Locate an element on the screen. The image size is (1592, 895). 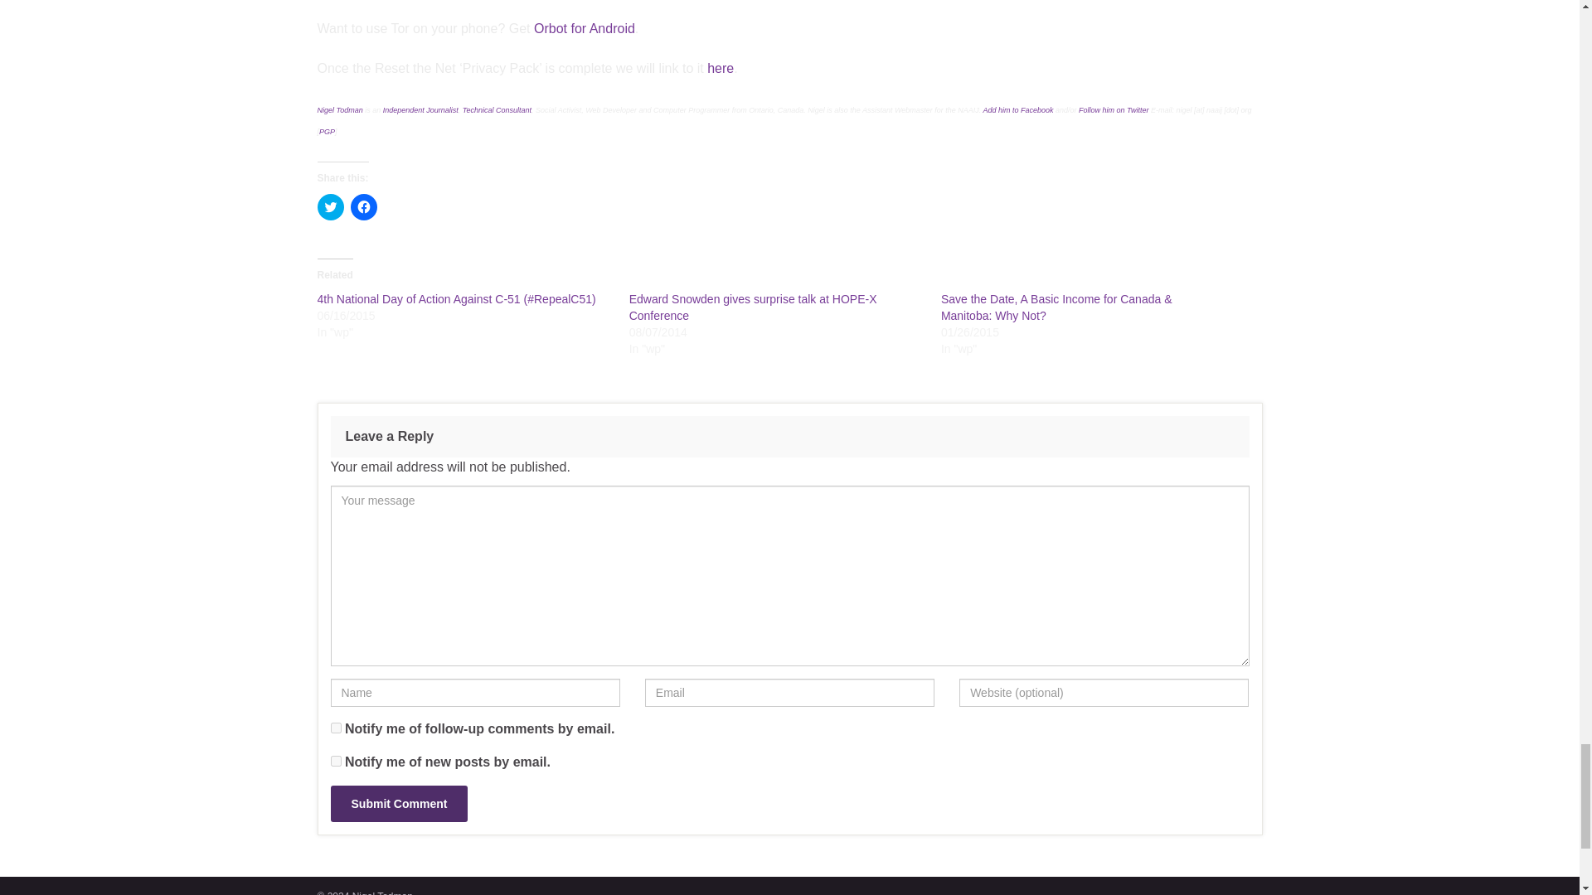
Nigel Todman is located at coordinates (340, 110).